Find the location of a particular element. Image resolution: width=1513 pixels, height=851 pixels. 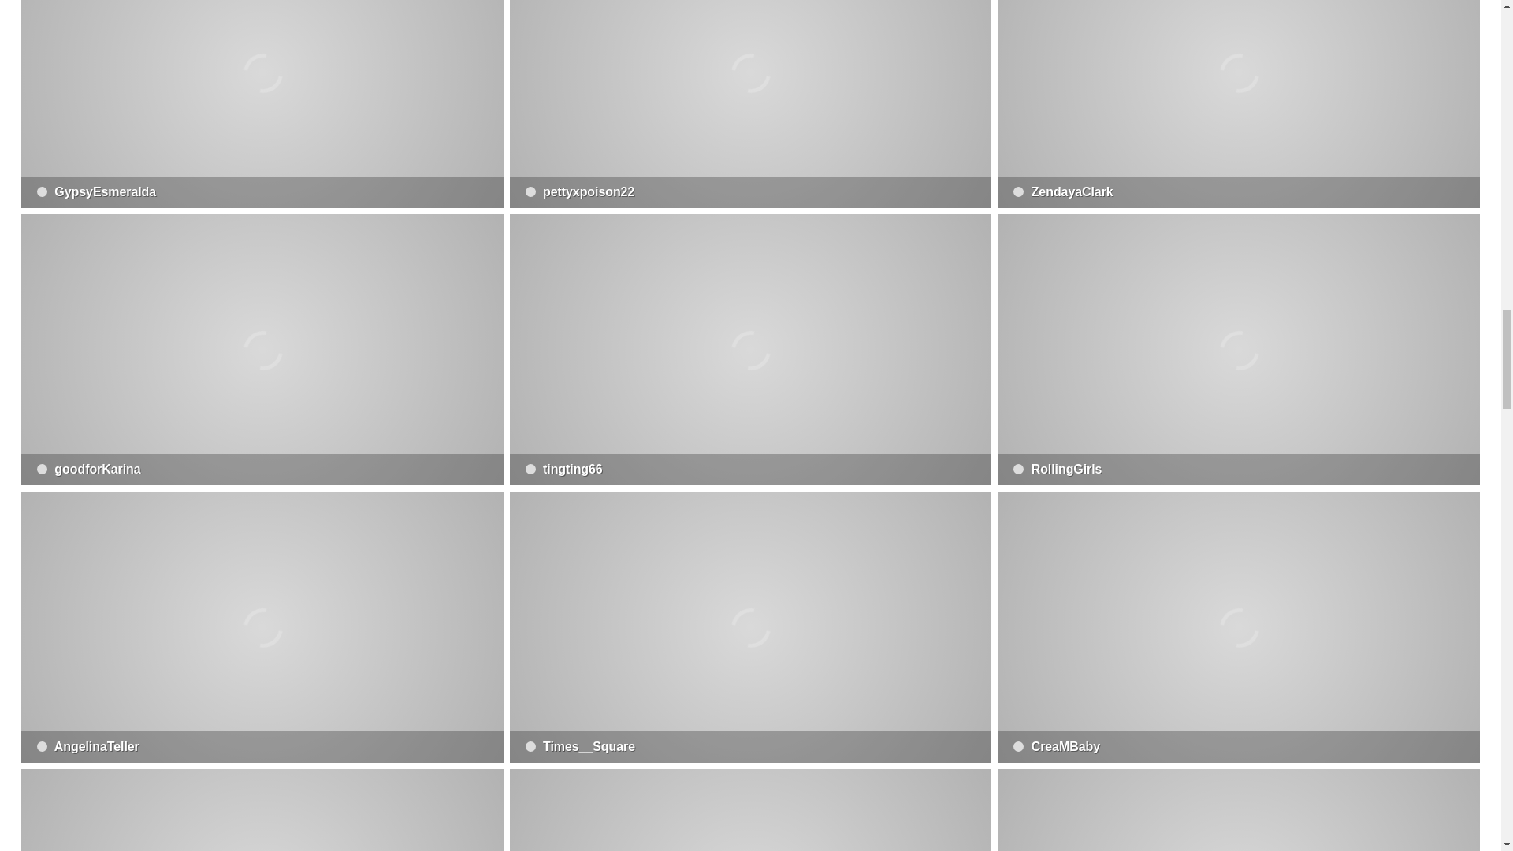

GoodGirlAsia is located at coordinates (1238, 810).